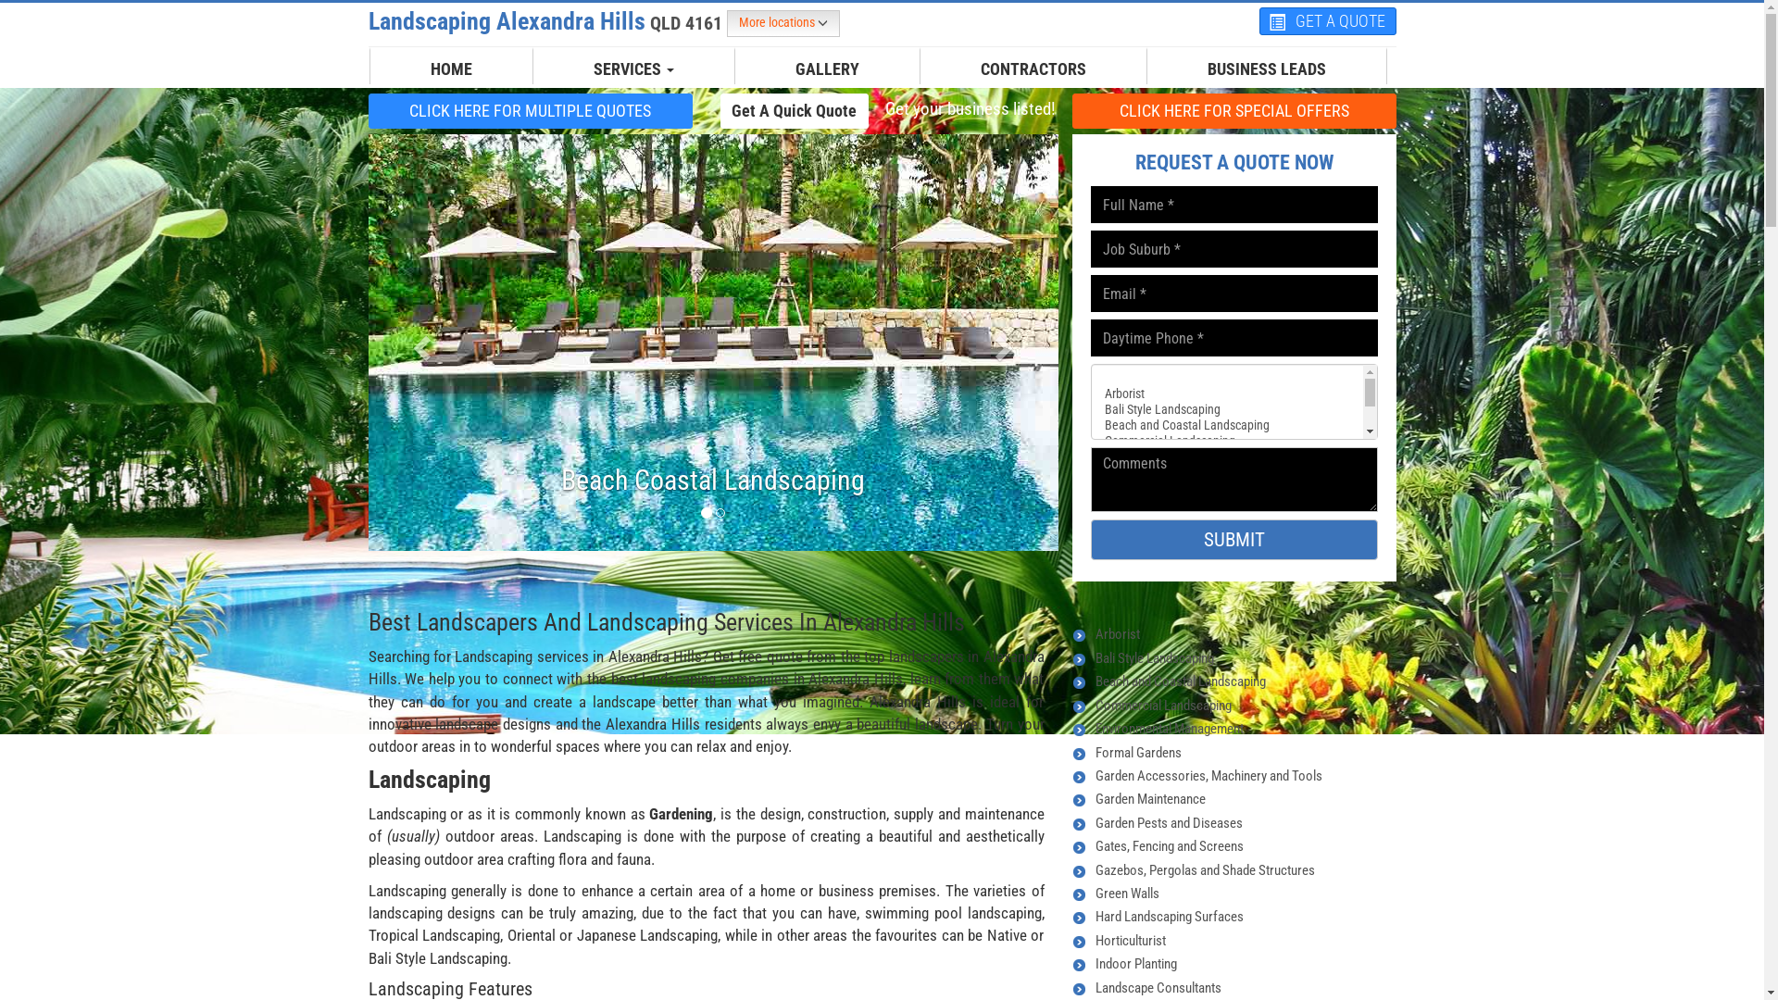  I want to click on CONTRACTORS, so click(1033, 69).